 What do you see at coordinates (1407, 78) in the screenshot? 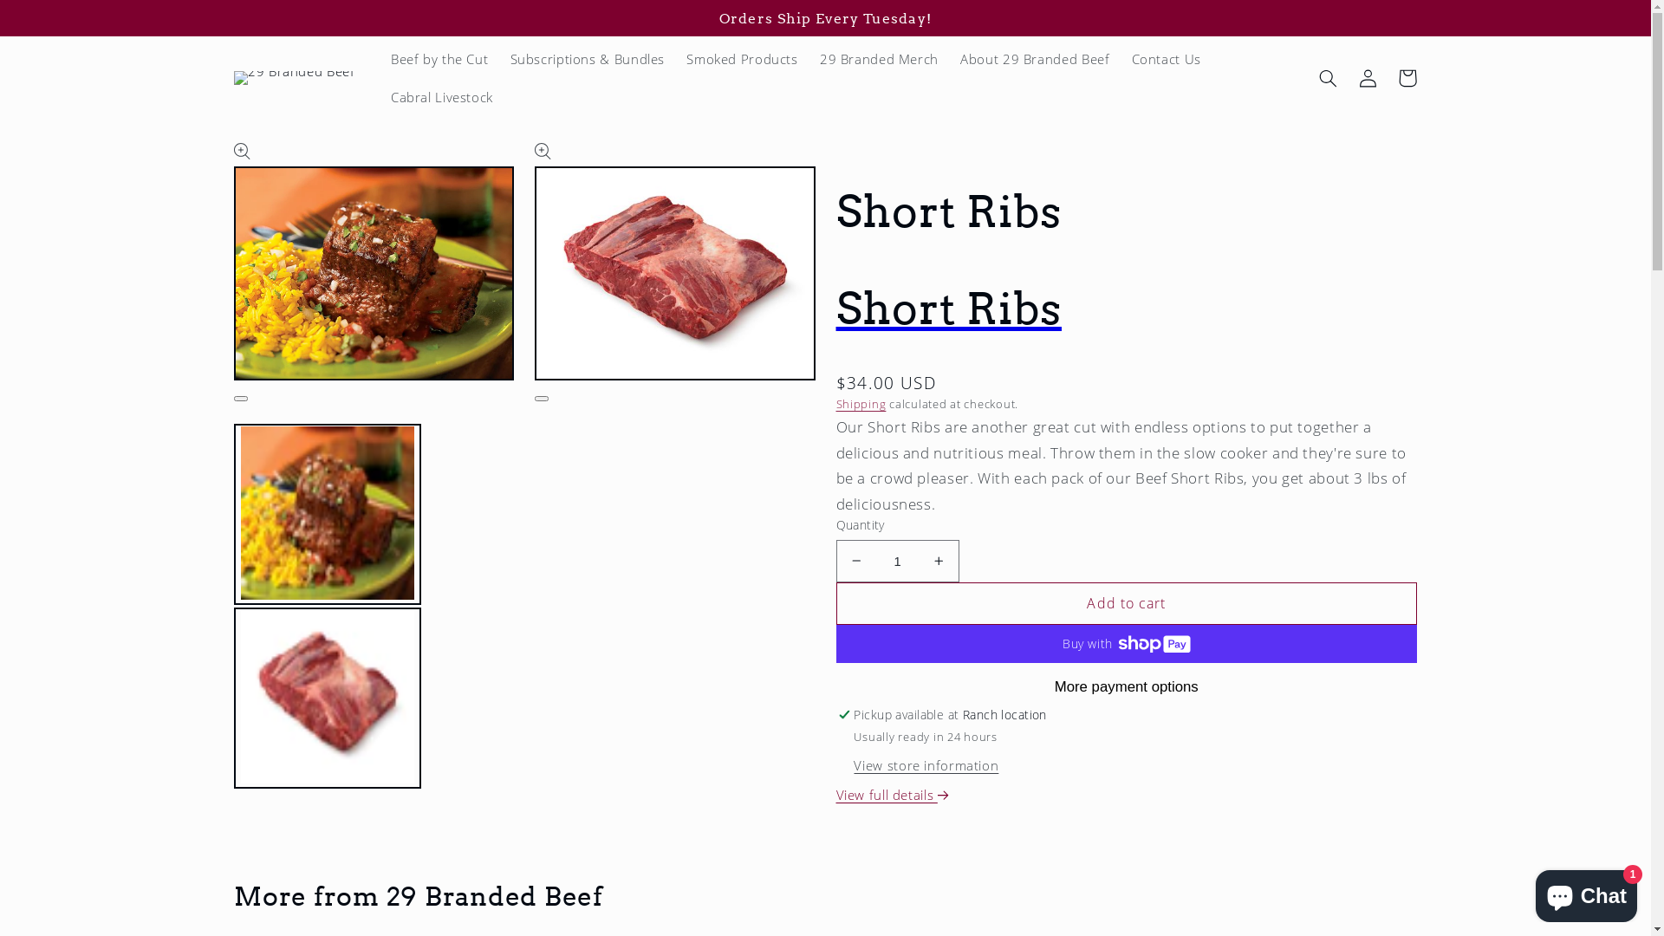
I see `Cart` at bounding box center [1407, 78].